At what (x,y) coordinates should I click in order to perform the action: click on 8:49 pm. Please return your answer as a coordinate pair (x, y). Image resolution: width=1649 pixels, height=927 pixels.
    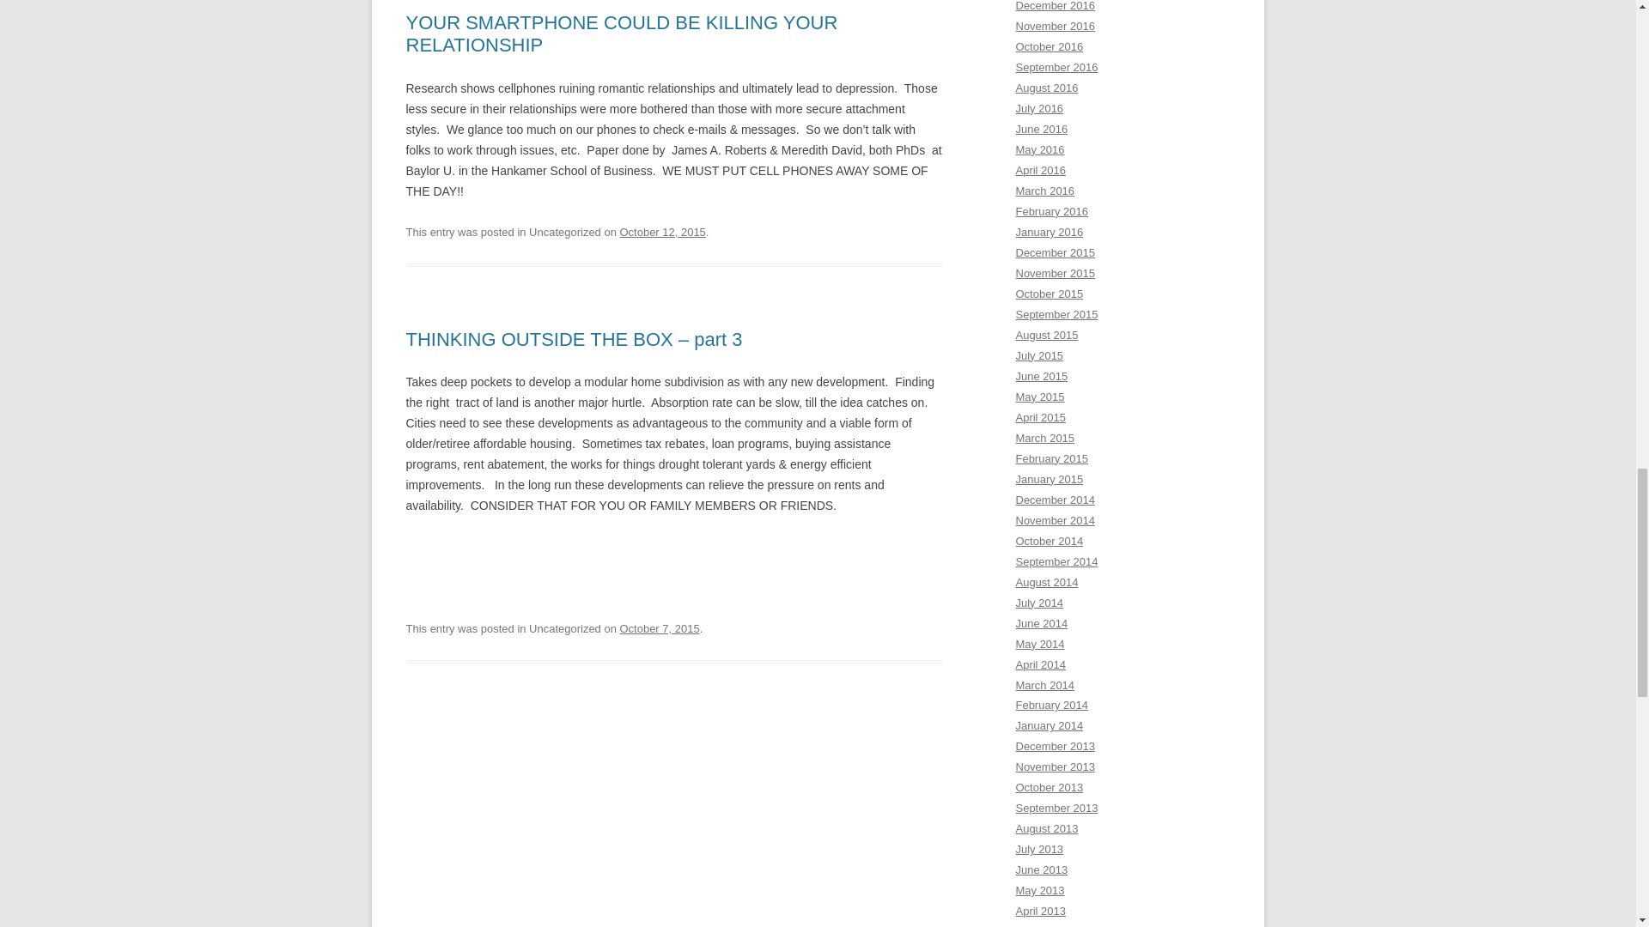
    Looking at the image, I should click on (660, 628).